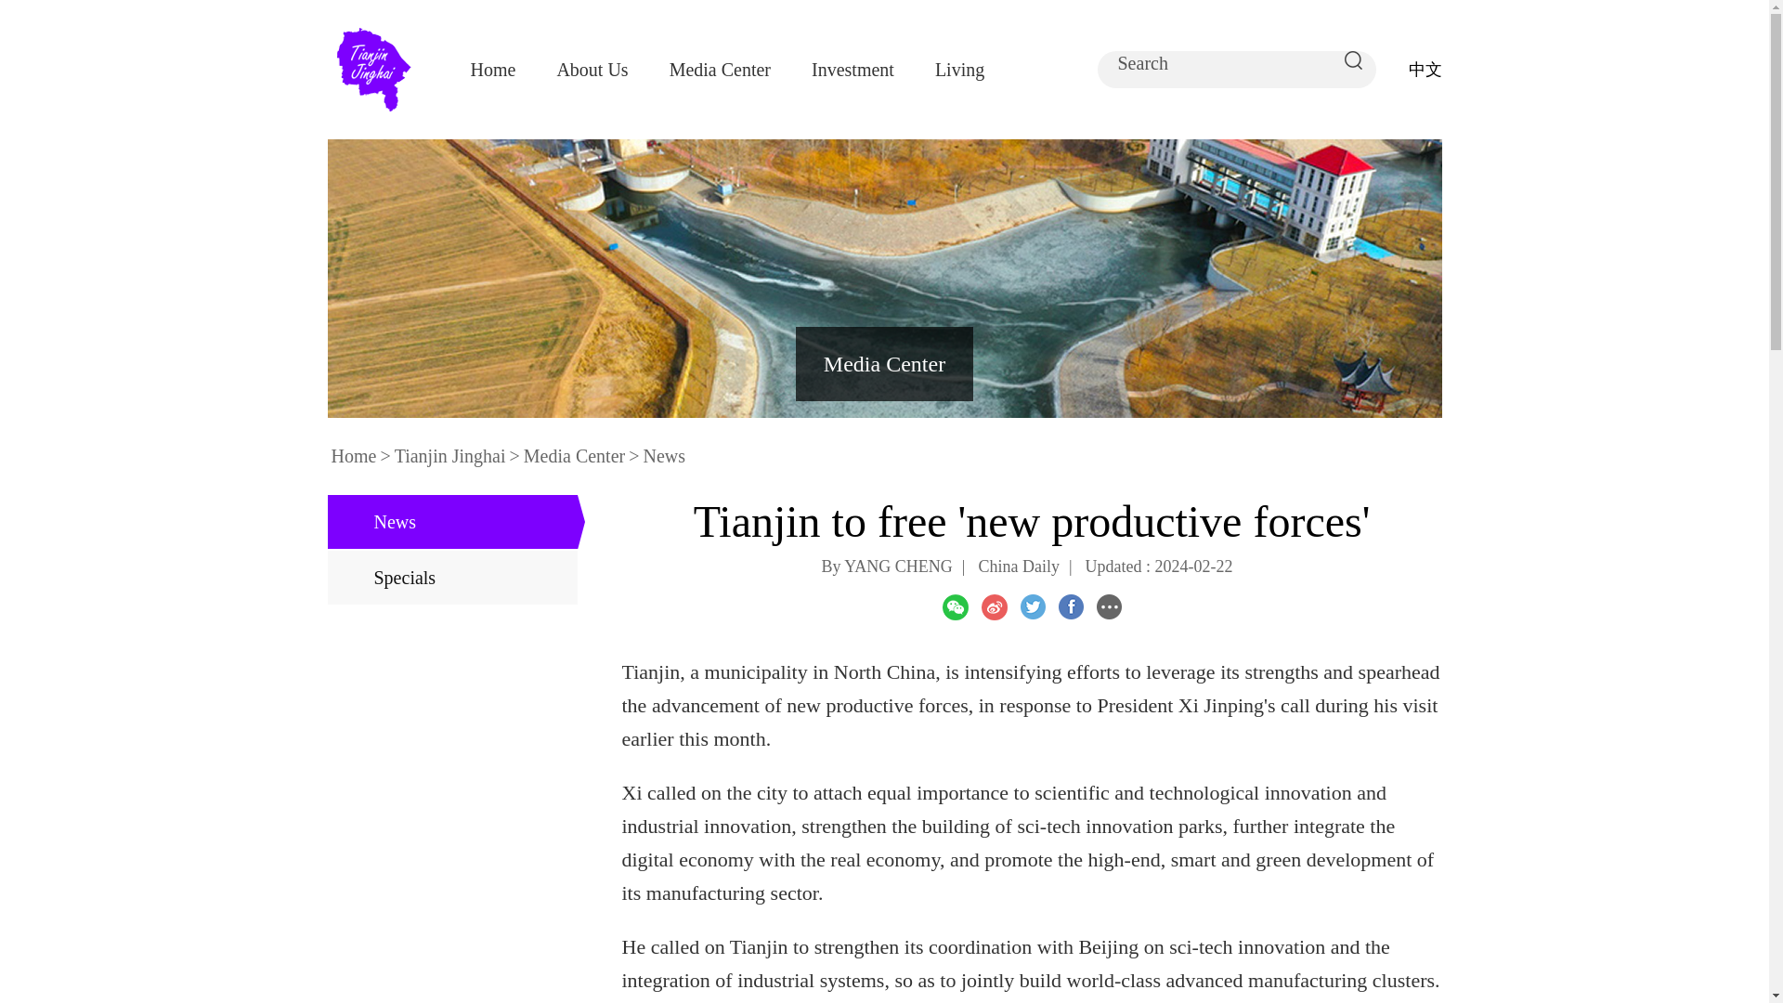  Describe the element at coordinates (1224, 63) in the screenshot. I see `Search` at that location.